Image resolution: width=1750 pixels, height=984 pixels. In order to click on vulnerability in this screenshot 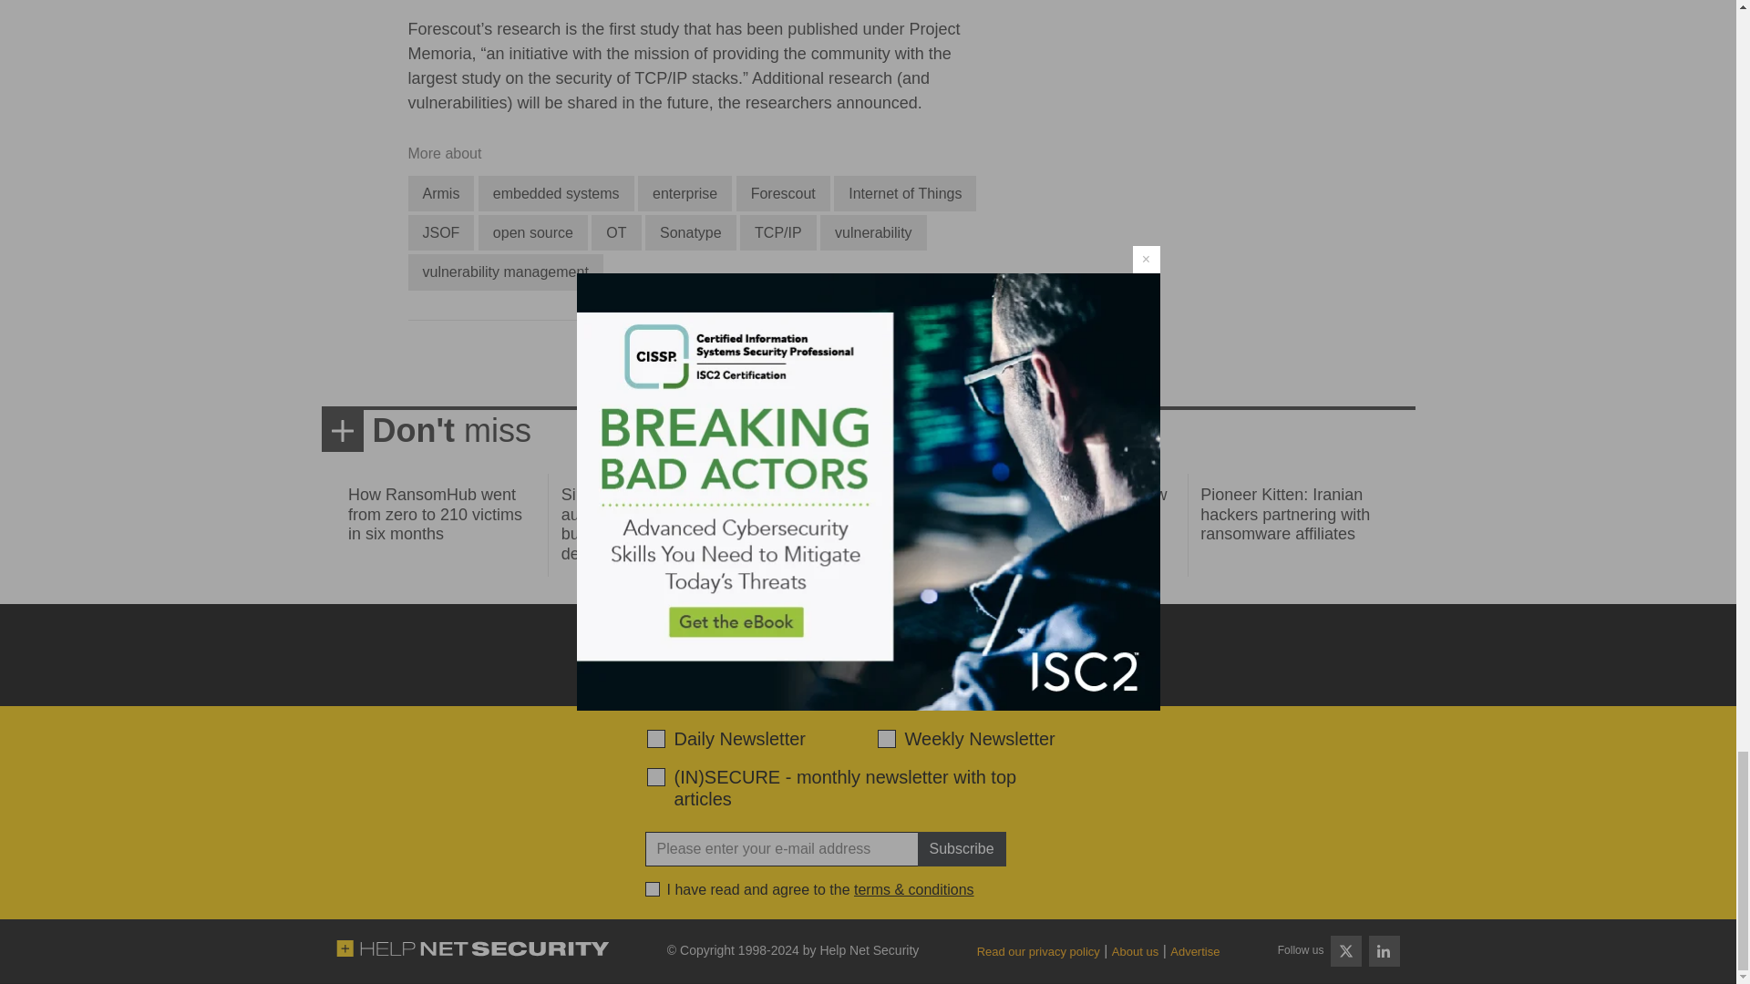, I will do `click(873, 233)`.